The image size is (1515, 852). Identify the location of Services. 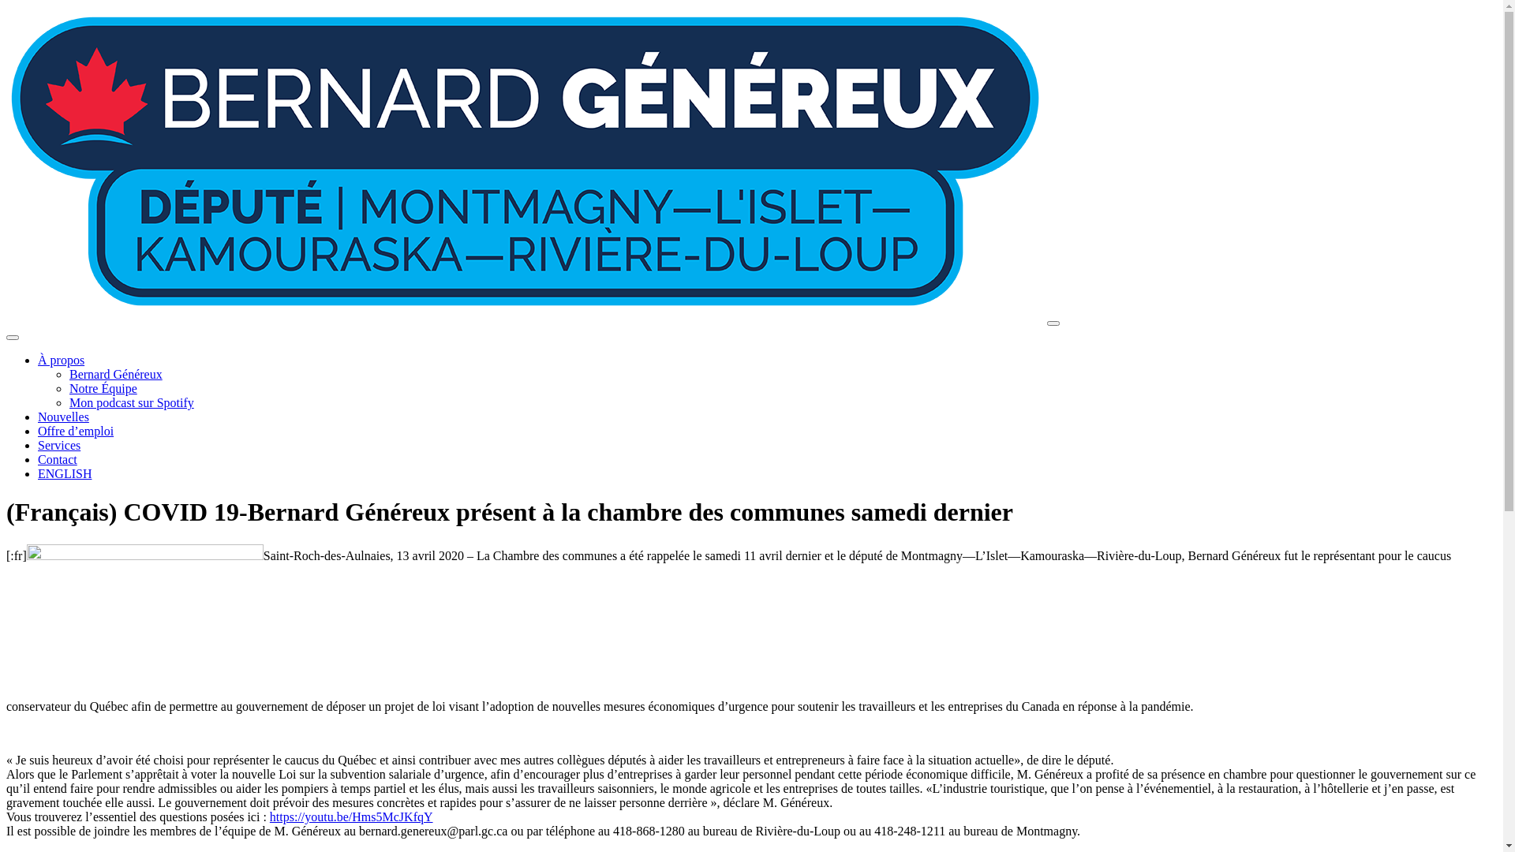
(59, 445).